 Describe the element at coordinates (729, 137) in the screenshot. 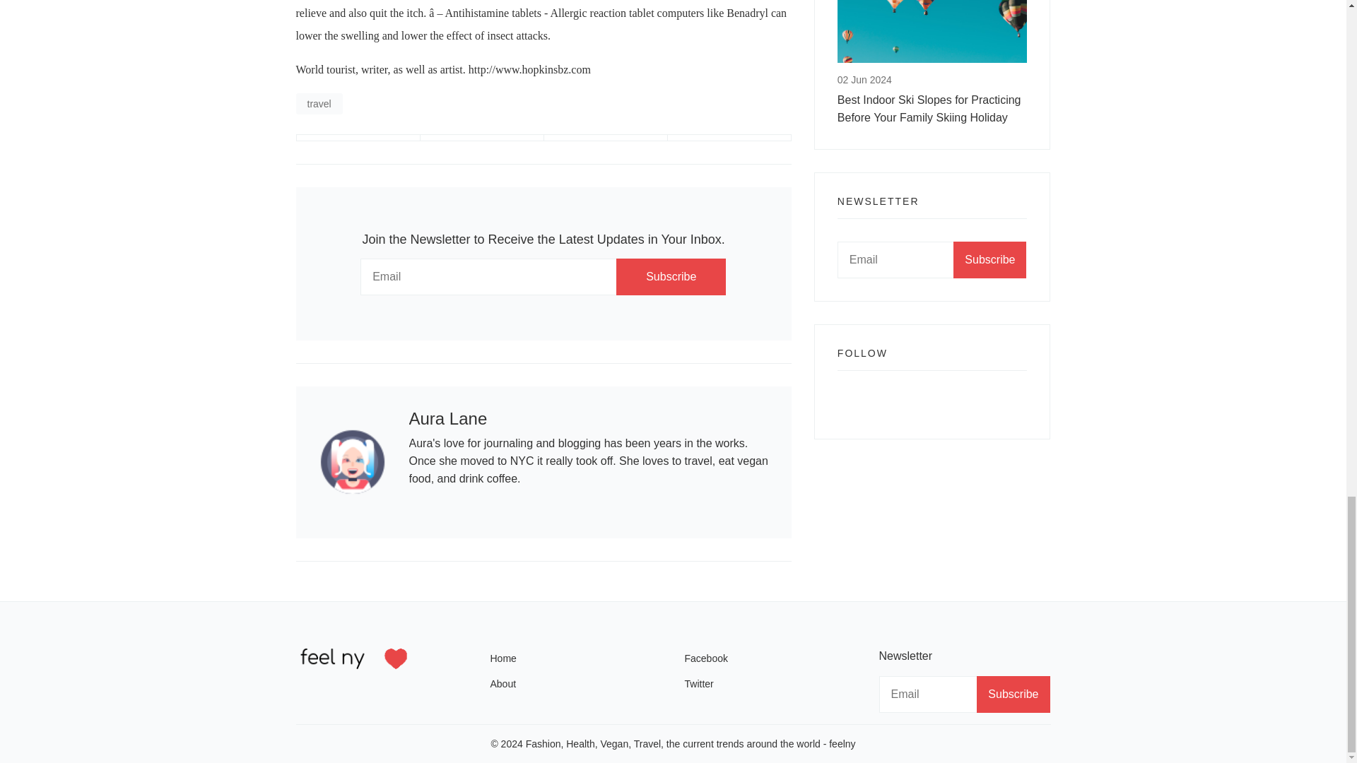

I see `Share on Pinterest` at that location.